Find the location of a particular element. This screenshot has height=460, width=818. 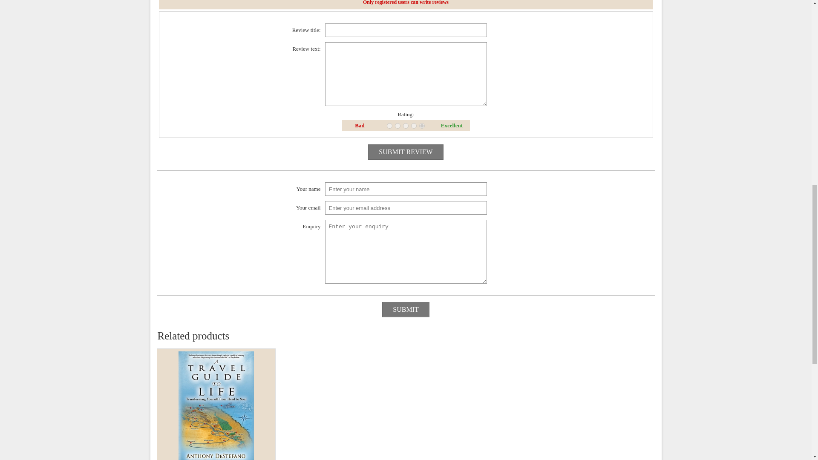

1 is located at coordinates (389, 126).